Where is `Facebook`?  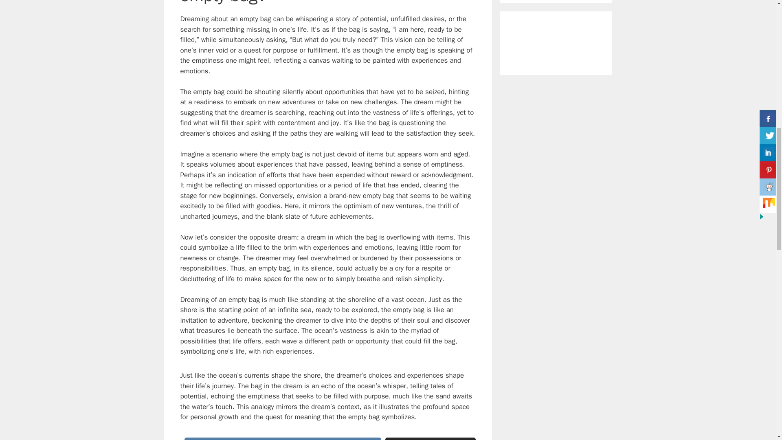
Facebook is located at coordinates (282, 438).